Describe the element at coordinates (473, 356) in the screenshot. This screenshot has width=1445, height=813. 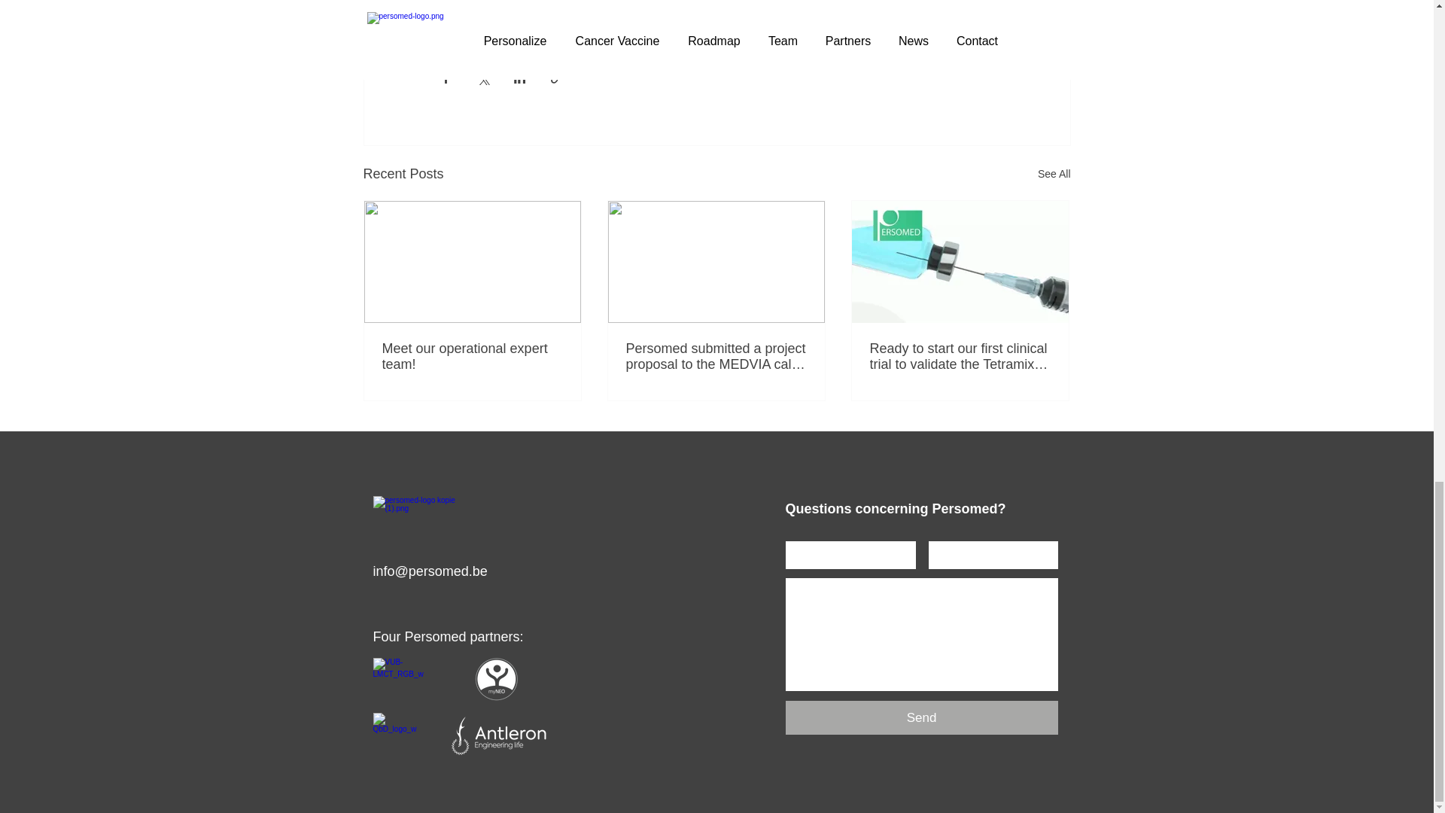
I see `Meet our operational expert team!` at that location.